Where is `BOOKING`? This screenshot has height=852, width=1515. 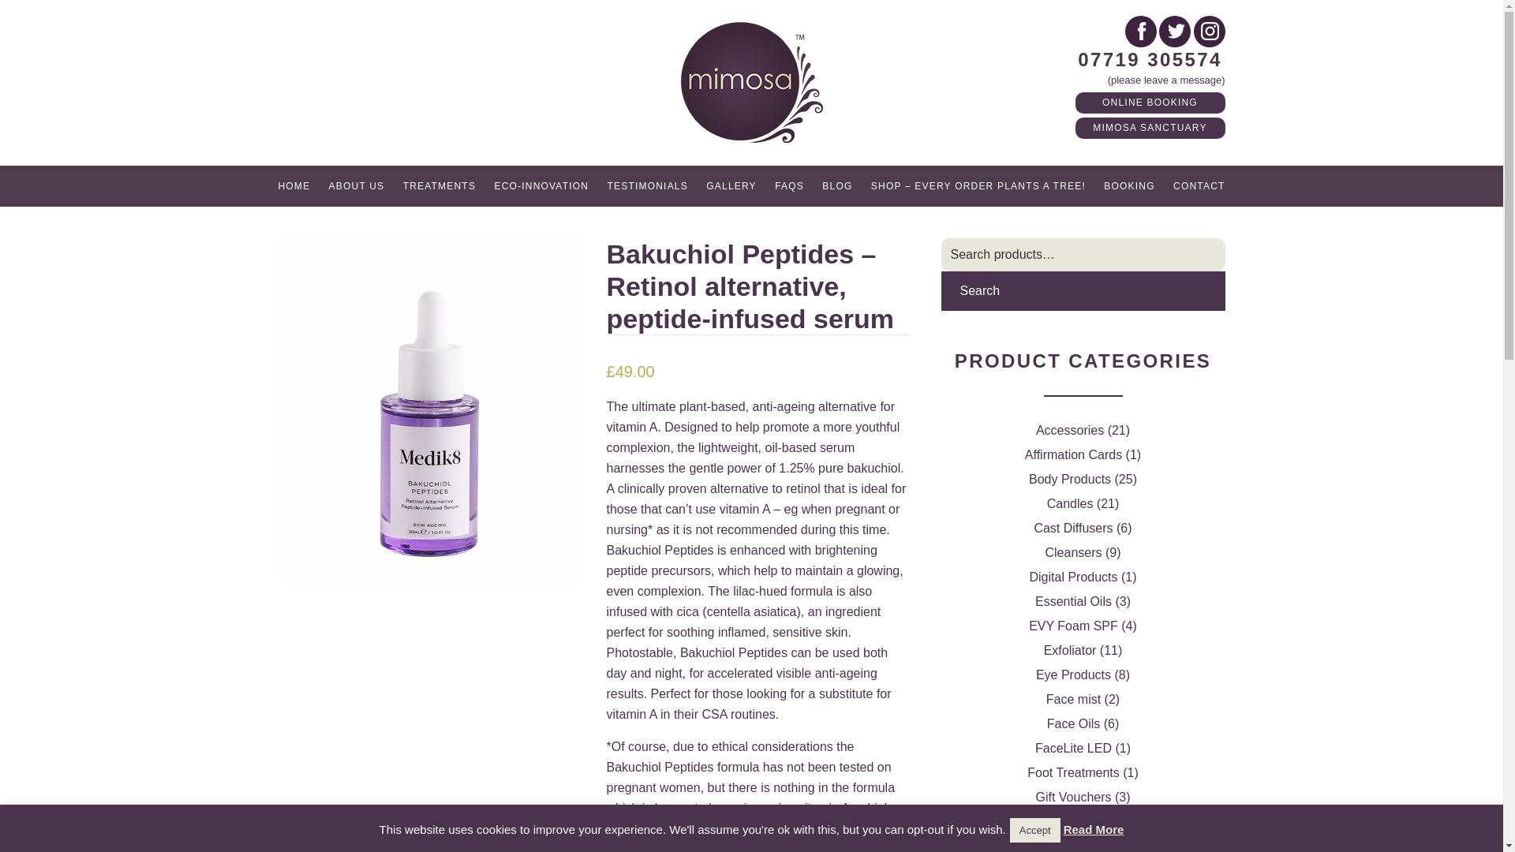
BOOKING is located at coordinates (1128, 186).